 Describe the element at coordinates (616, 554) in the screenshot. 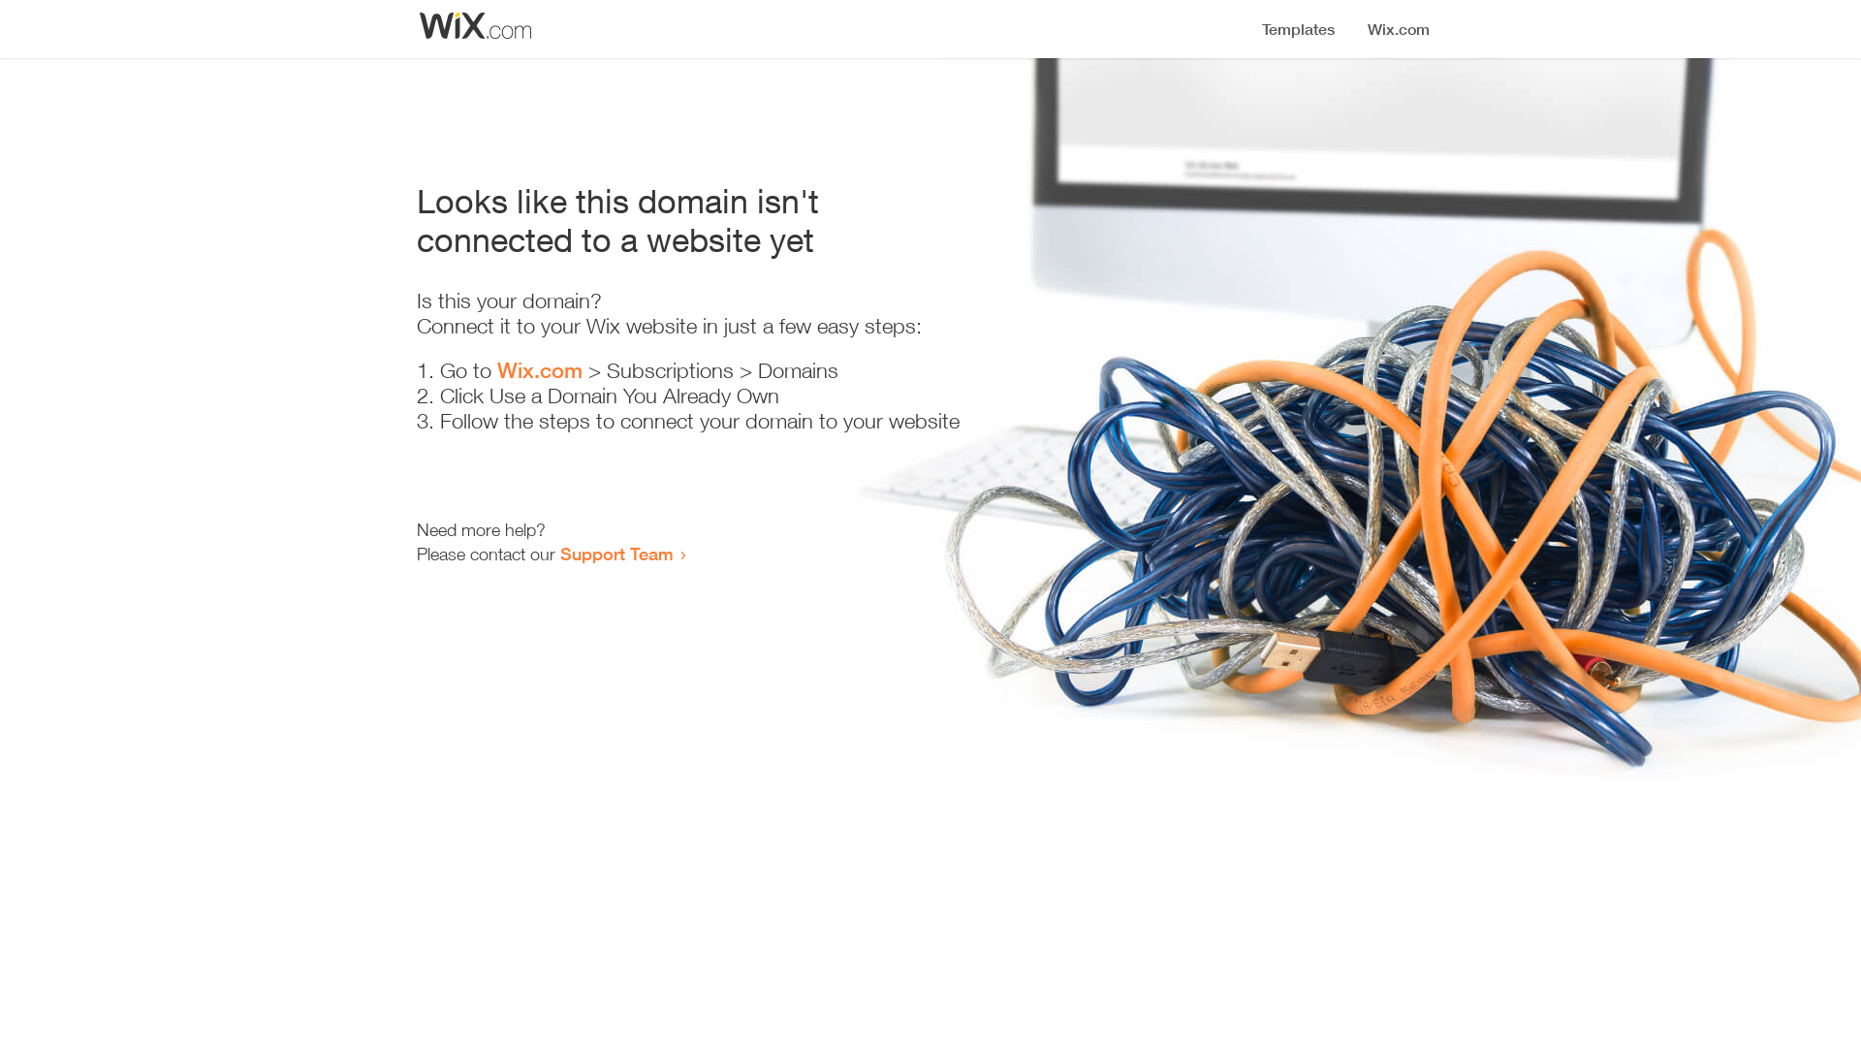

I see `Support Team` at that location.